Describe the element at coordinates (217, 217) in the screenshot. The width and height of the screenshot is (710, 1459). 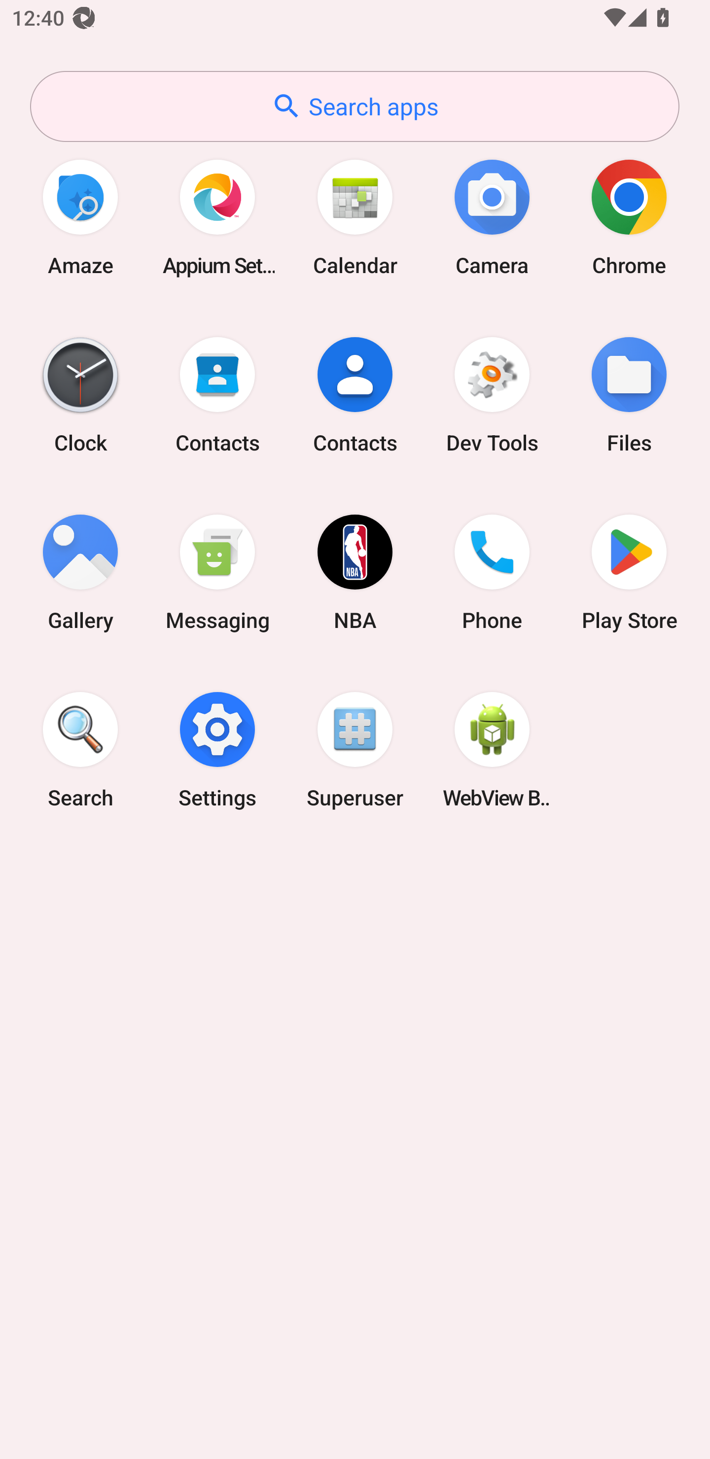
I see `Appium Settings` at that location.